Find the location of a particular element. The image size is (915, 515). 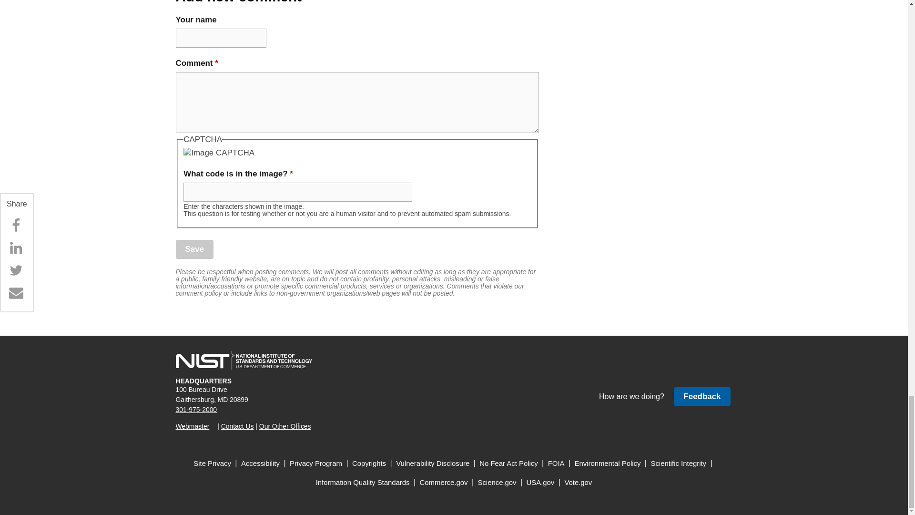

Image CAPTCHA is located at coordinates (219, 153).